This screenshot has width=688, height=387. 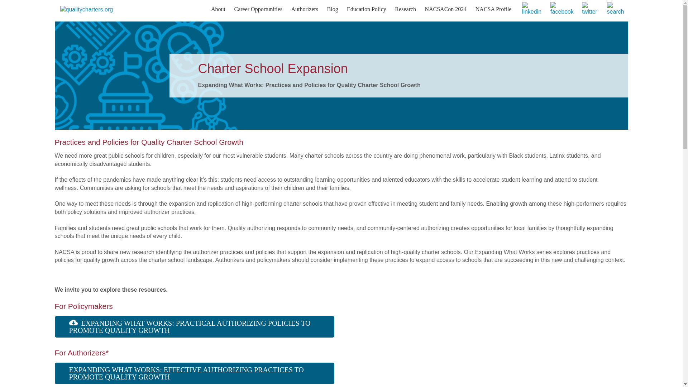 I want to click on Research, so click(x=406, y=9).